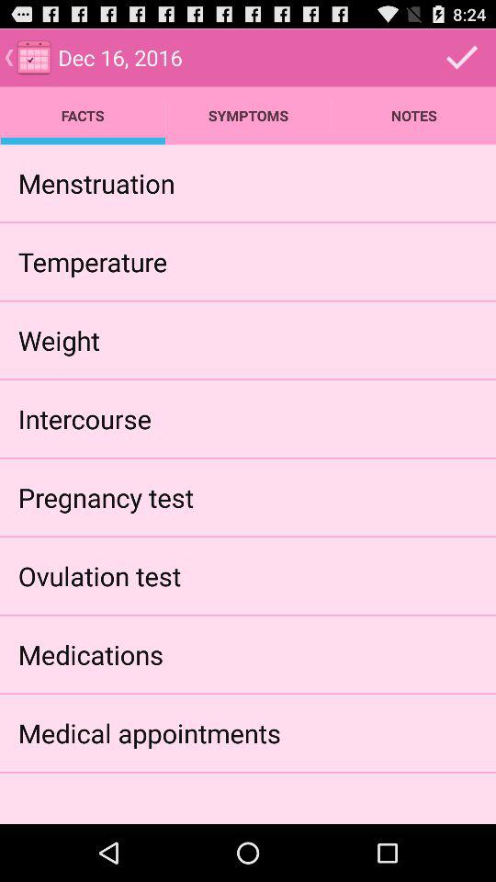 This screenshot has width=496, height=882. Describe the element at coordinates (90, 654) in the screenshot. I see `turn off icon above medical appointments app` at that location.